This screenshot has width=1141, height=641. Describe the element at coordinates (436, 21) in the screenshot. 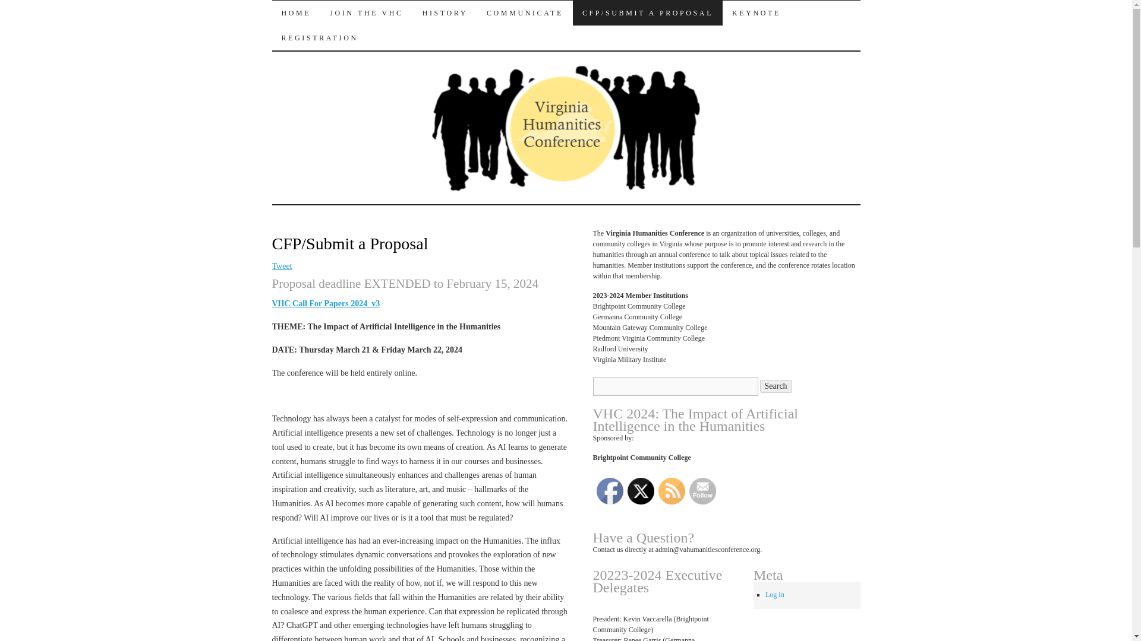

I see `Virginia Humanities Conference` at that location.